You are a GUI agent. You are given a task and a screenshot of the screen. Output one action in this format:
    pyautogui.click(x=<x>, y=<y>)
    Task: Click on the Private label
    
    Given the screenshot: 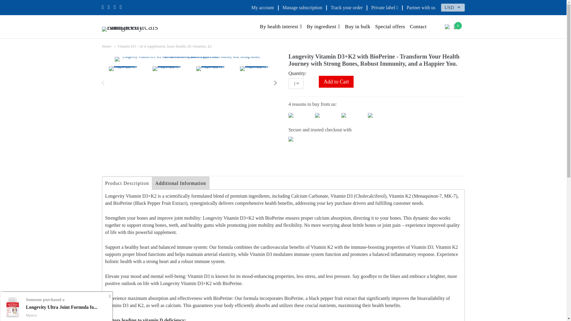 What is the action you would take?
    pyautogui.click(x=385, y=7)
    